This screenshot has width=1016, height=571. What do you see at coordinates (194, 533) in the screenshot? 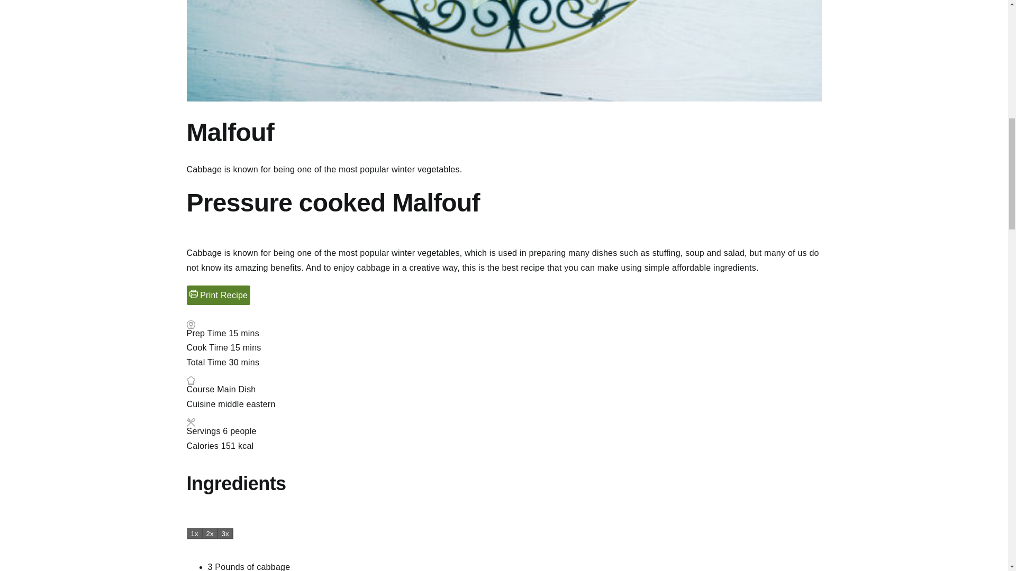
I see `1x` at bounding box center [194, 533].